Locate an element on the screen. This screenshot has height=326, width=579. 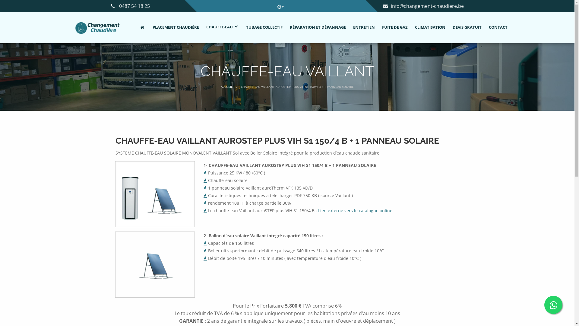
CLIMATISATION is located at coordinates (429, 28).